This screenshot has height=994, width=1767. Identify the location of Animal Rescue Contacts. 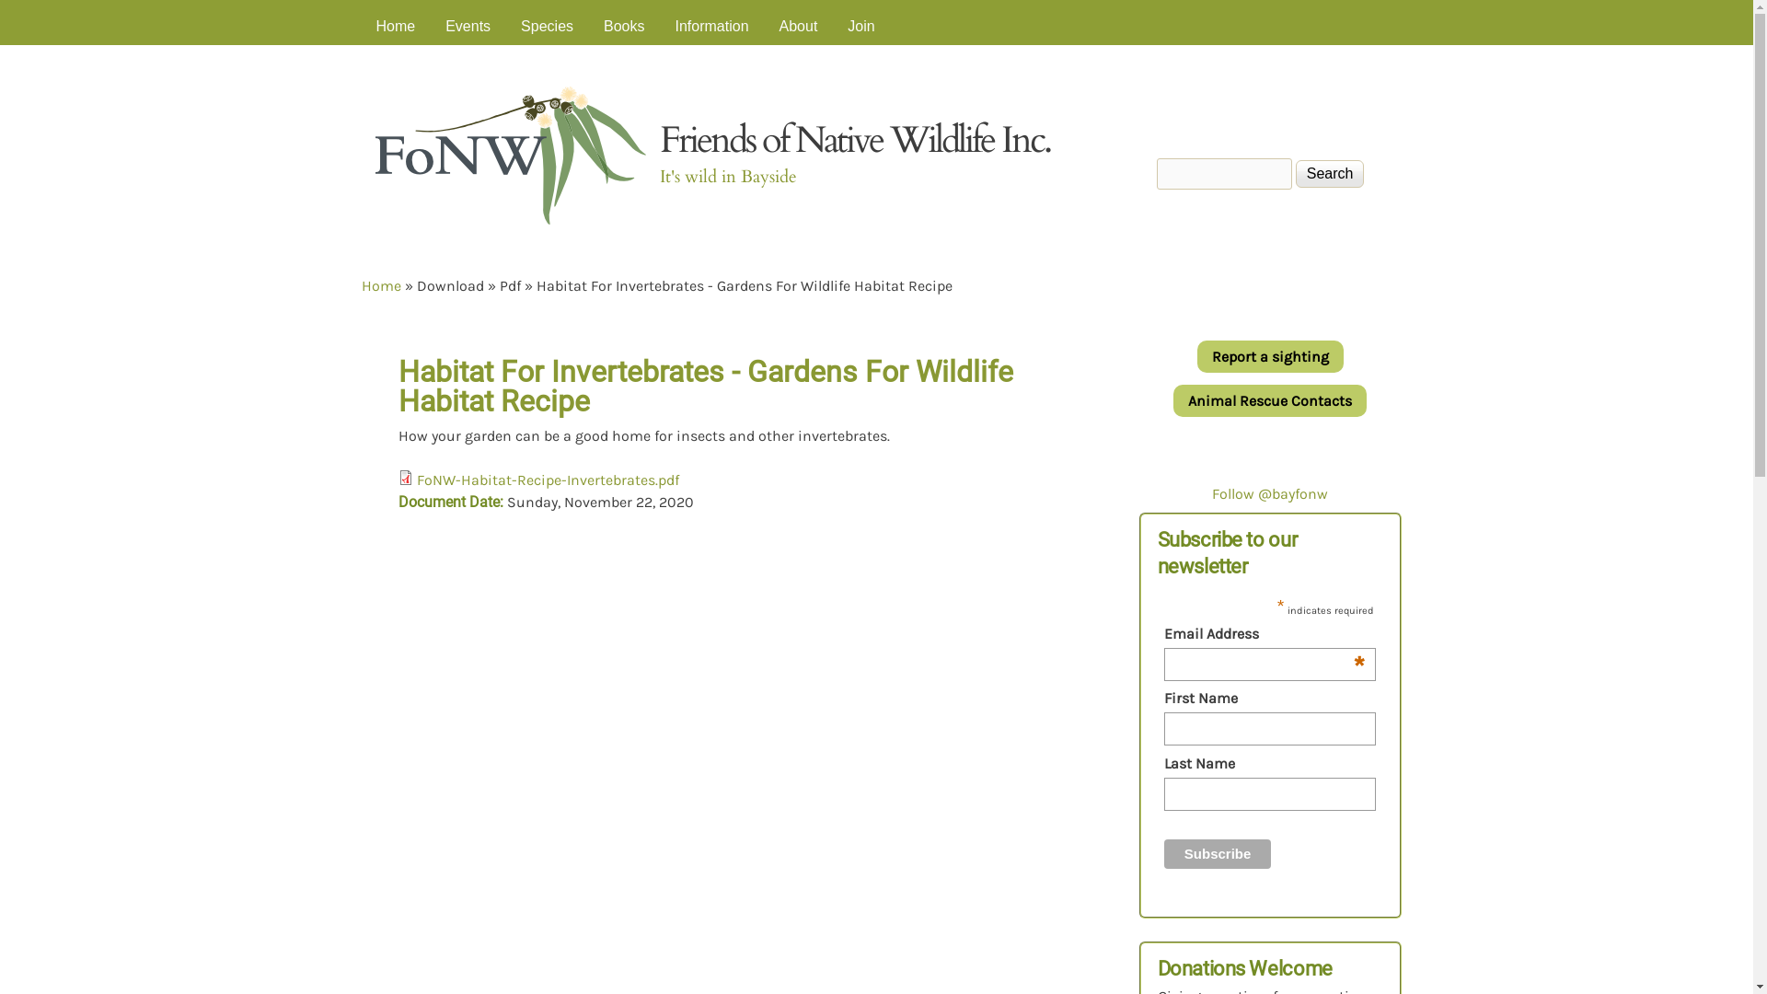
(1270, 401).